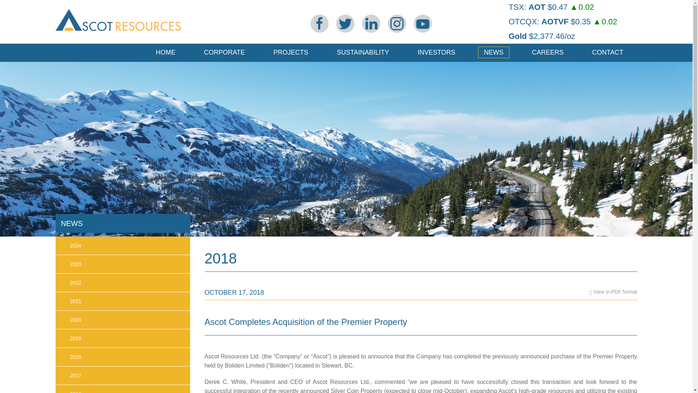 The height and width of the screenshot is (393, 698). I want to click on Visit our Instagram Page, so click(397, 23).